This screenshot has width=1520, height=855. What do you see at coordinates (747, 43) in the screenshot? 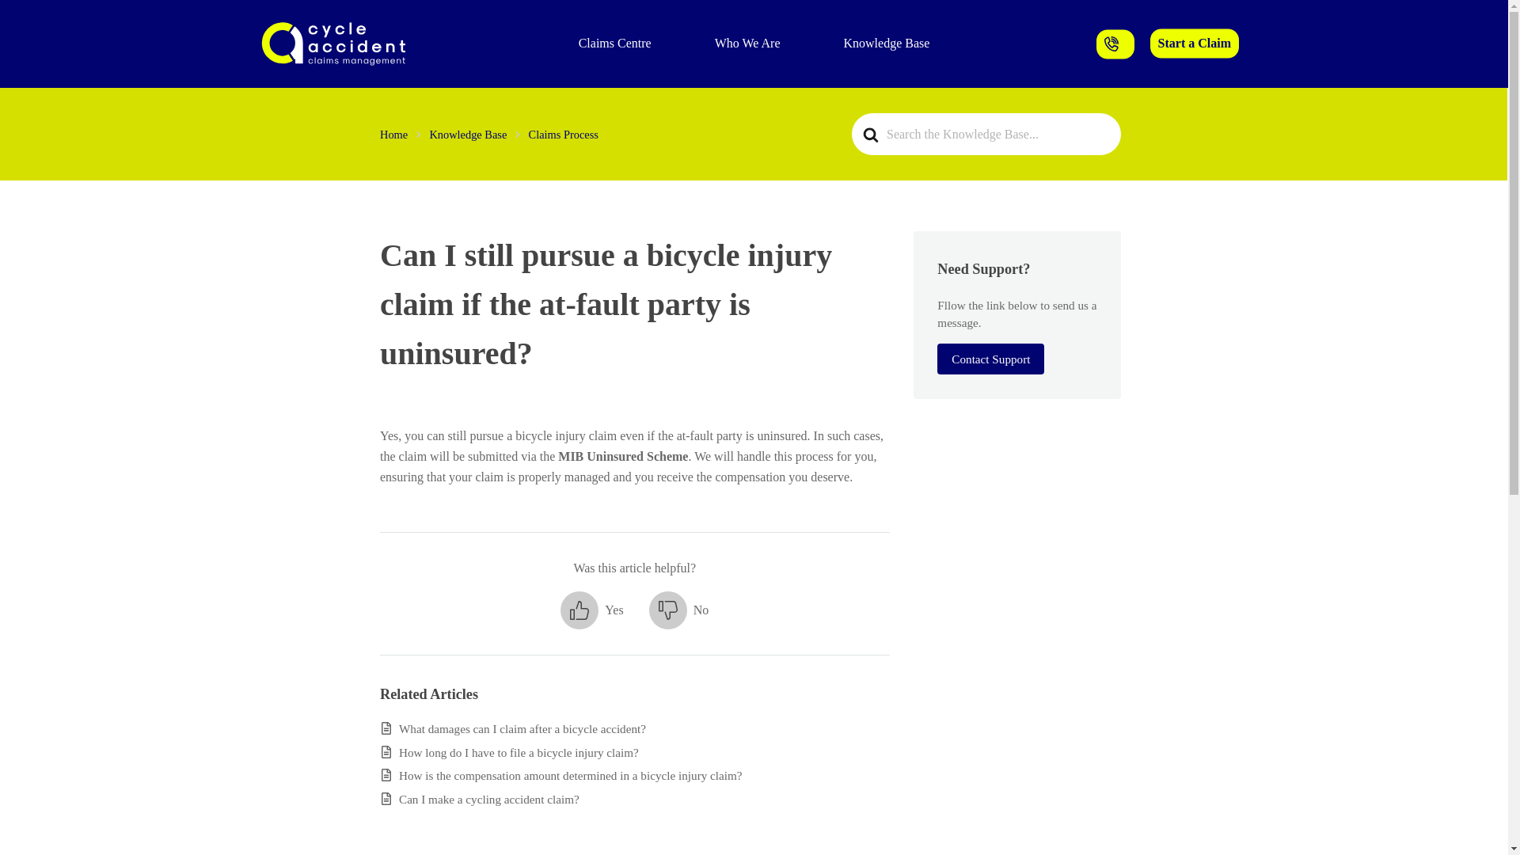
I see `Who We Are` at bounding box center [747, 43].